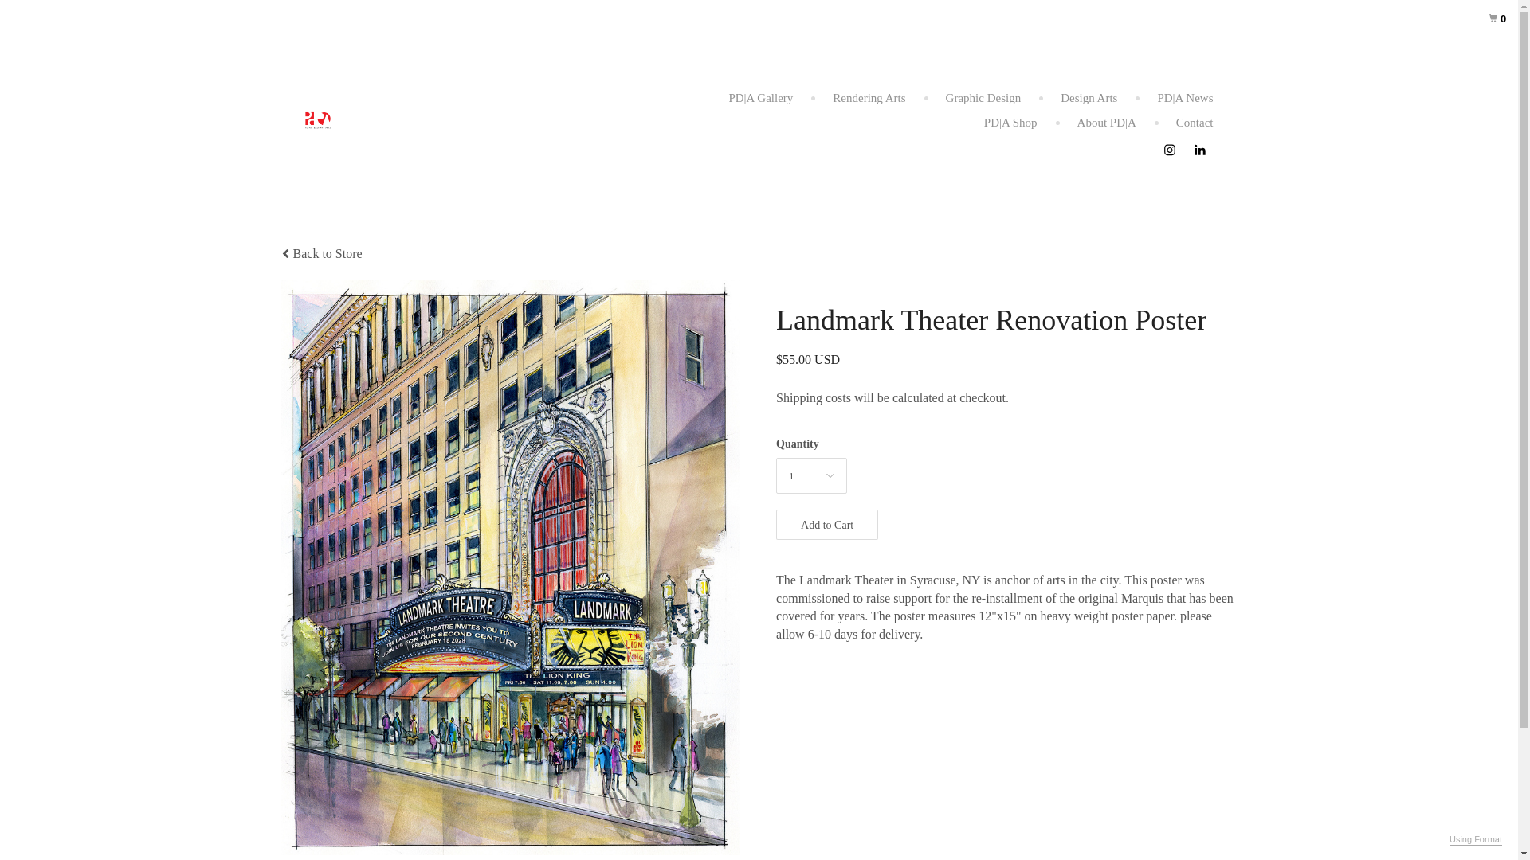  Describe the element at coordinates (1476, 839) in the screenshot. I see `Using Format` at that location.